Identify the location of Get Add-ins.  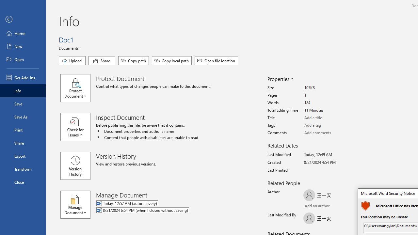
(23, 78).